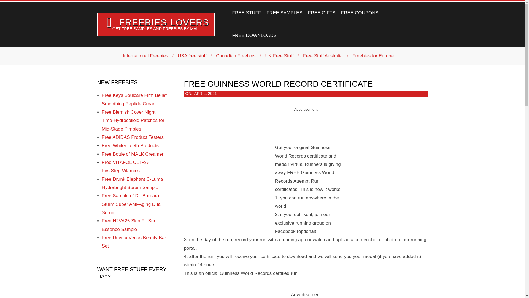 This screenshot has width=529, height=298. I want to click on UK Free Stuff, so click(279, 56).